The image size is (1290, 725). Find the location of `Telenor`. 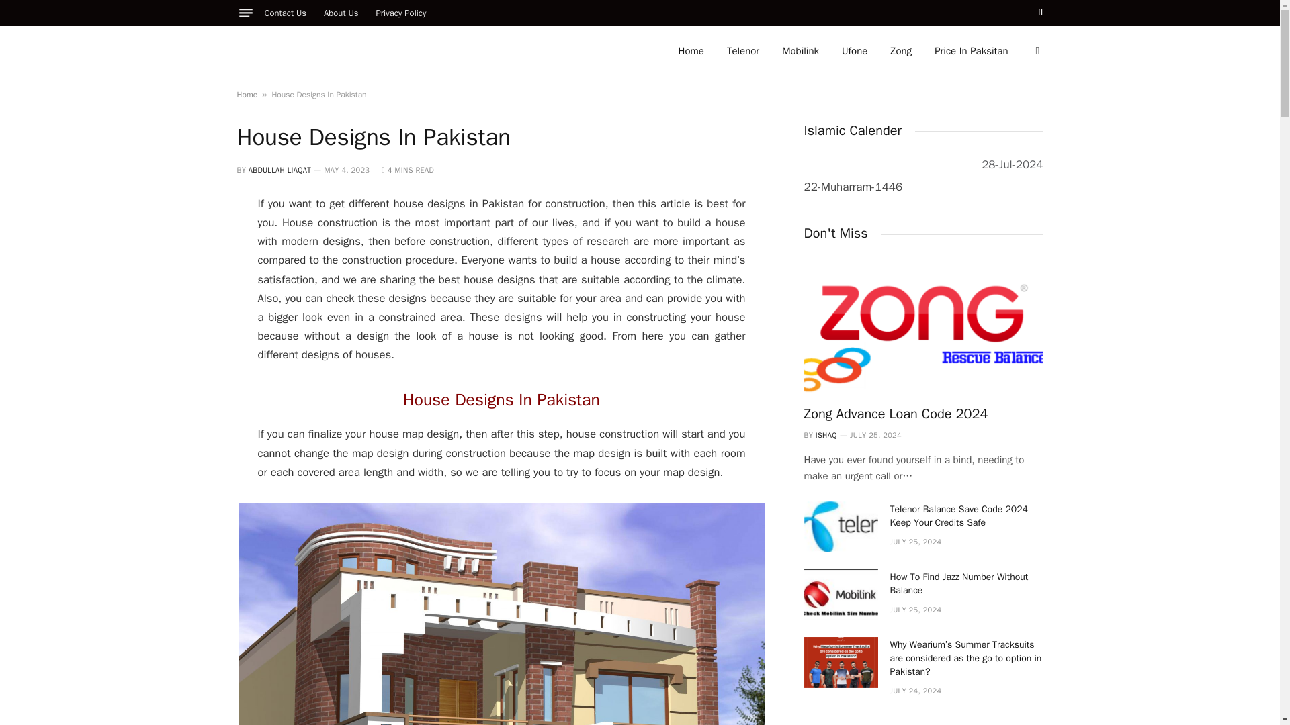

Telenor is located at coordinates (743, 51).